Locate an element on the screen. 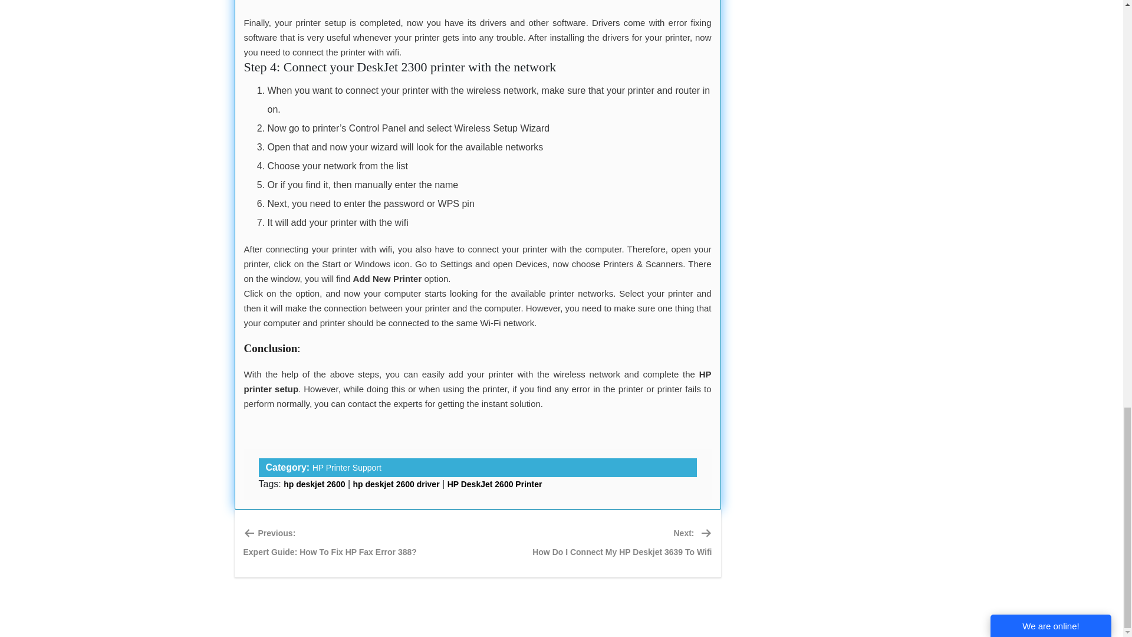 The height and width of the screenshot is (637, 1132). HP printer setup is located at coordinates (314, 484).